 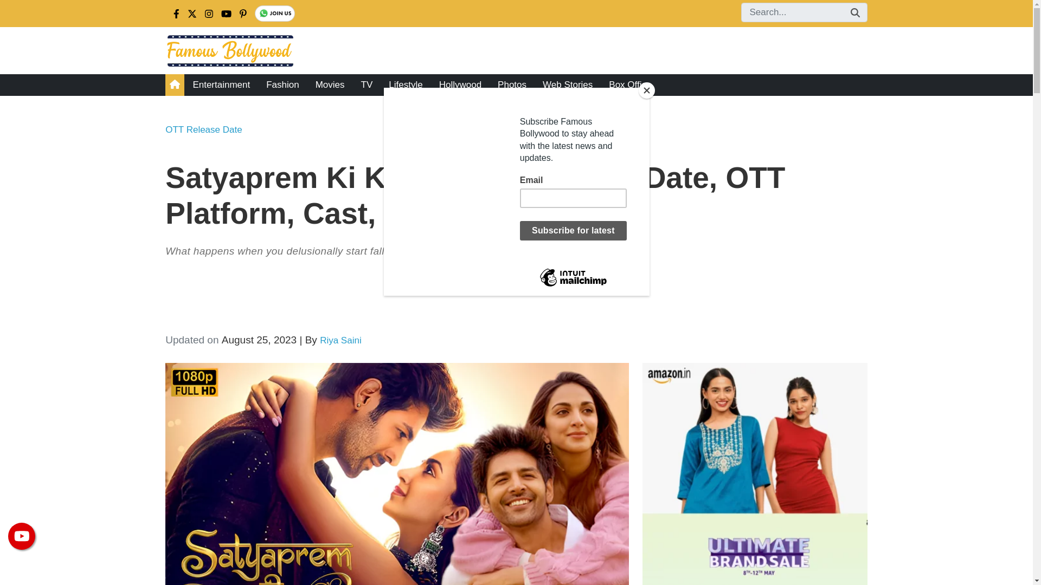 I want to click on OTT Release Date, so click(x=203, y=130).